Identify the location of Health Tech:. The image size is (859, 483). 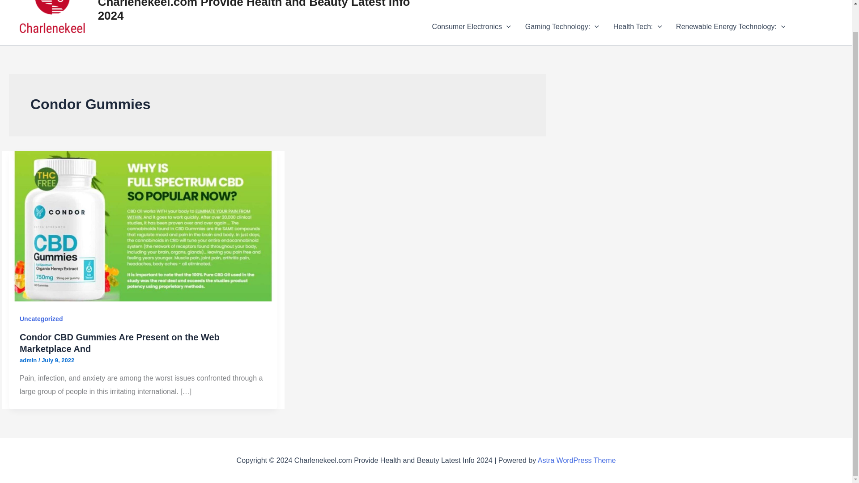
(638, 27).